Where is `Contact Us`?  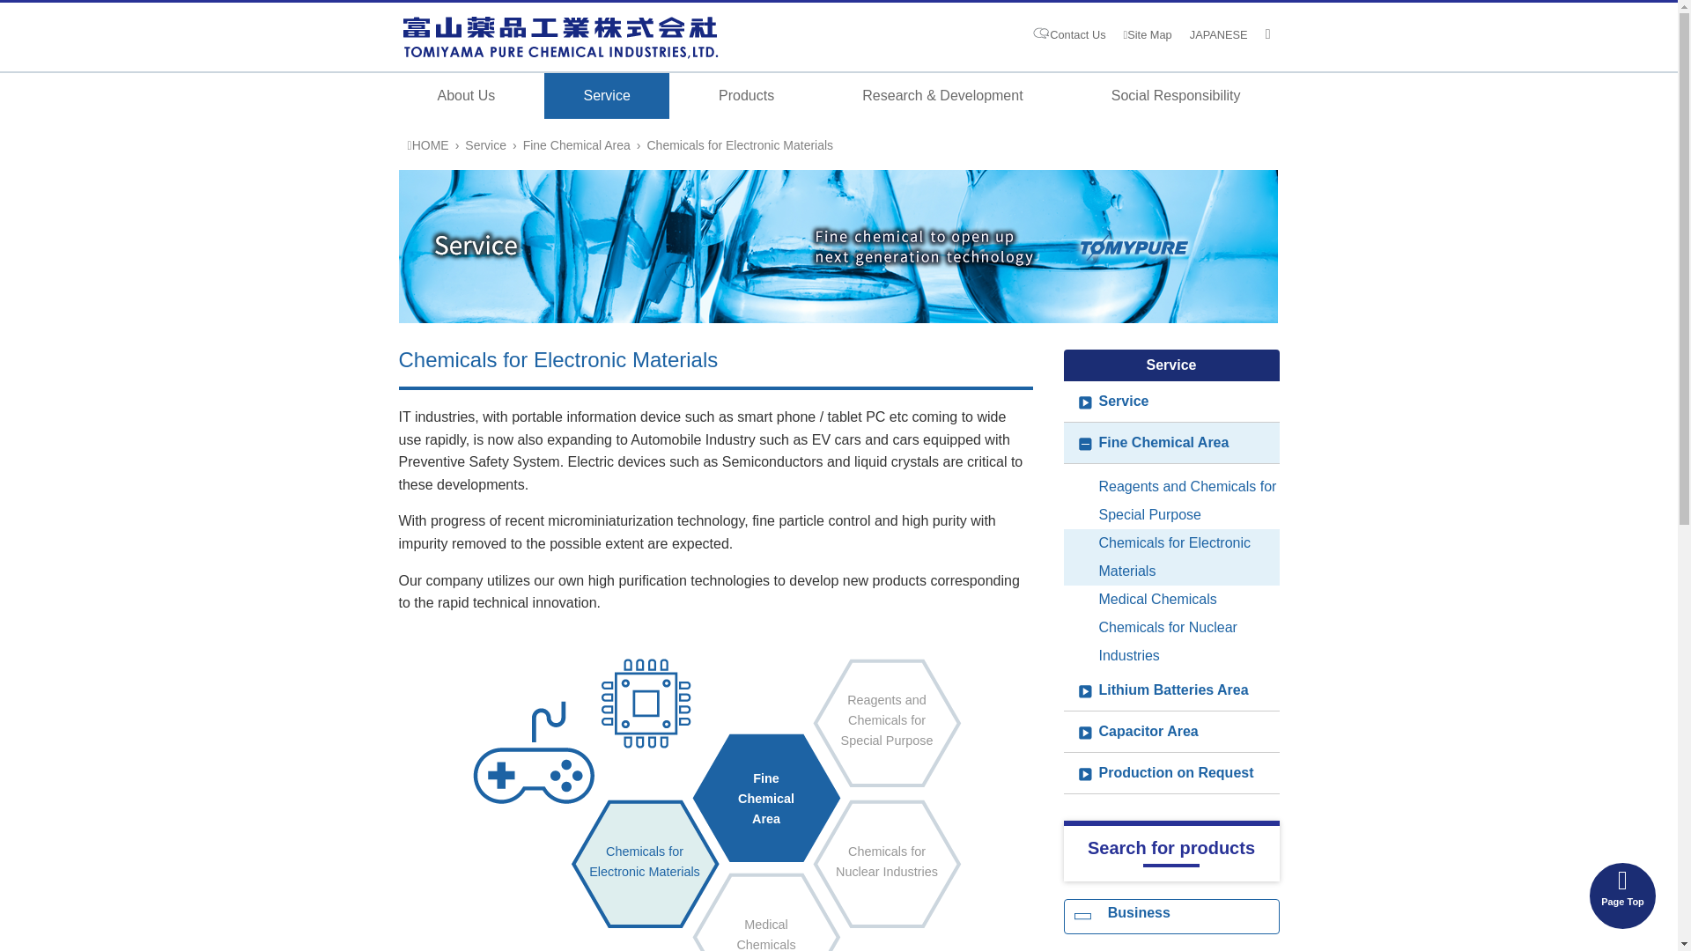 Contact Us is located at coordinates (1078, 35).